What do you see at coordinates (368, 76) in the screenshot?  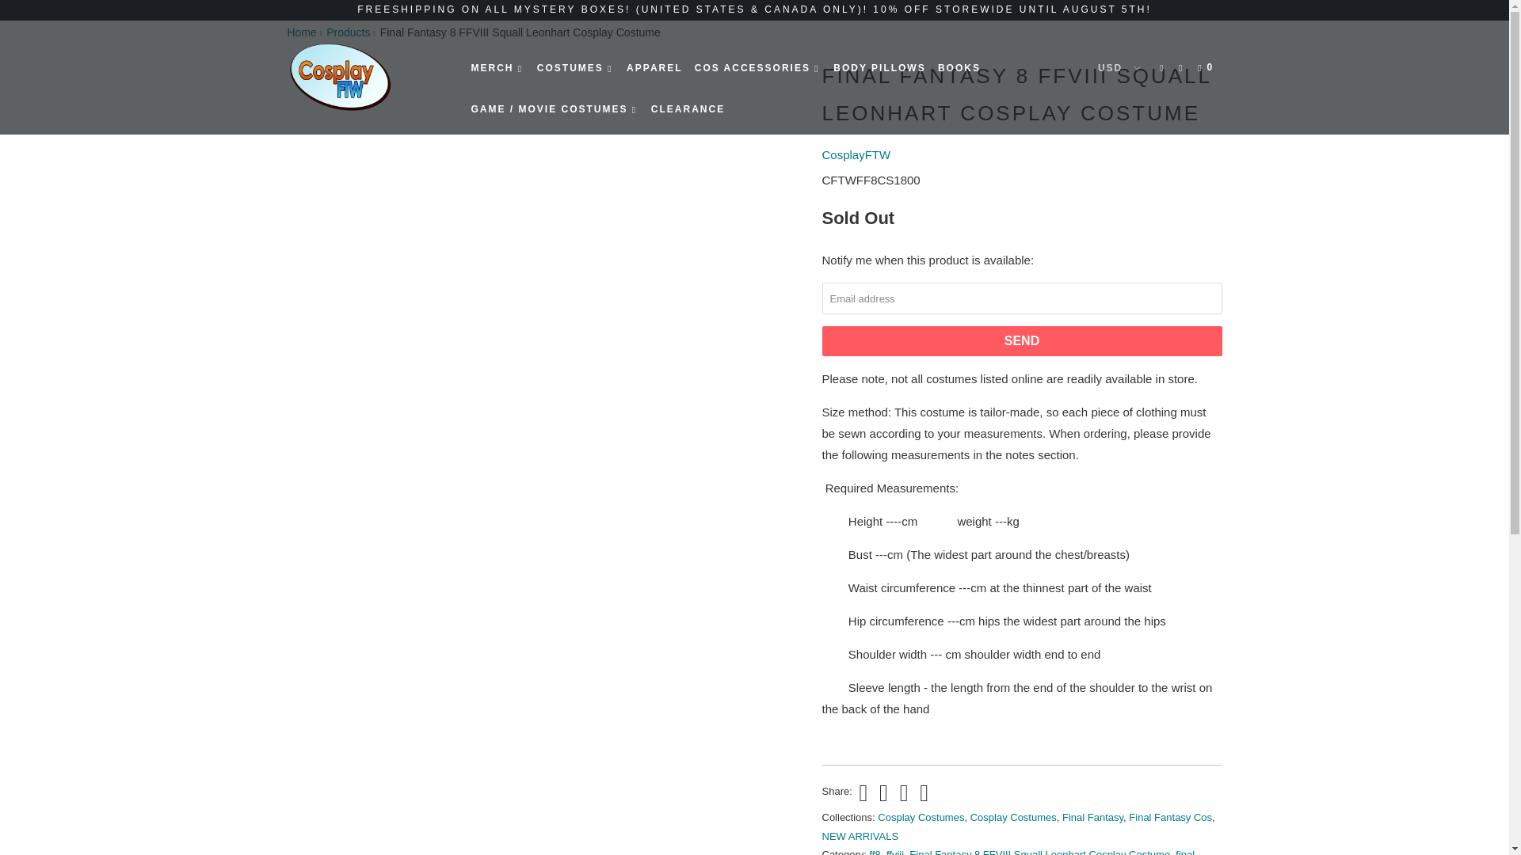 I see `CosplayFTW` at bounding box center [368, 76].